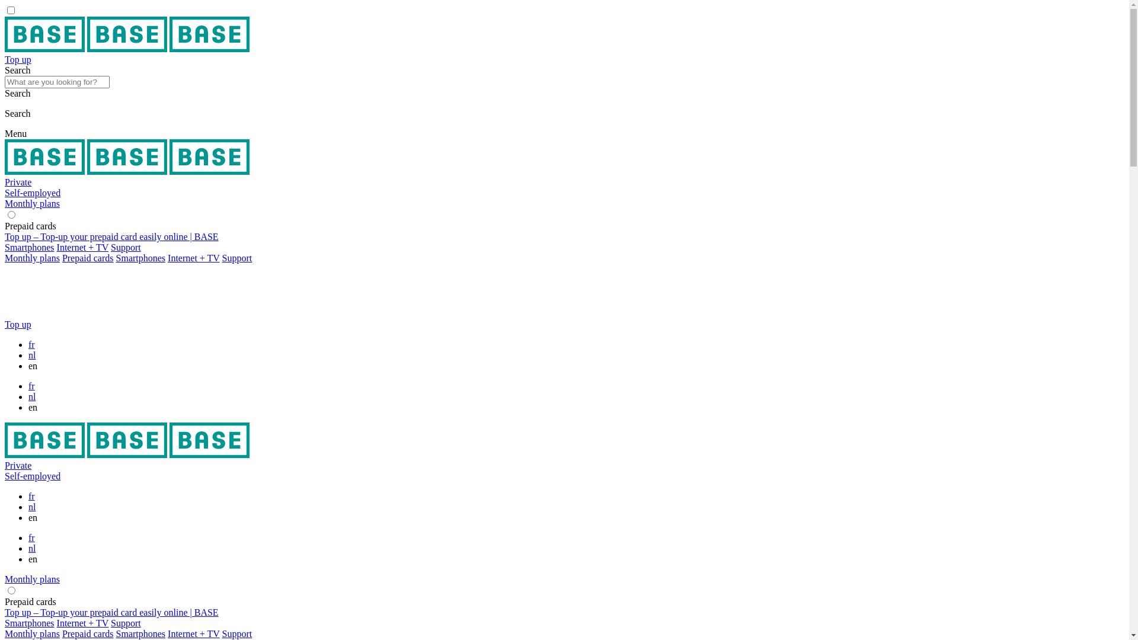 The image size is (1138, 640). I want to click on Private, so click(18, 183).